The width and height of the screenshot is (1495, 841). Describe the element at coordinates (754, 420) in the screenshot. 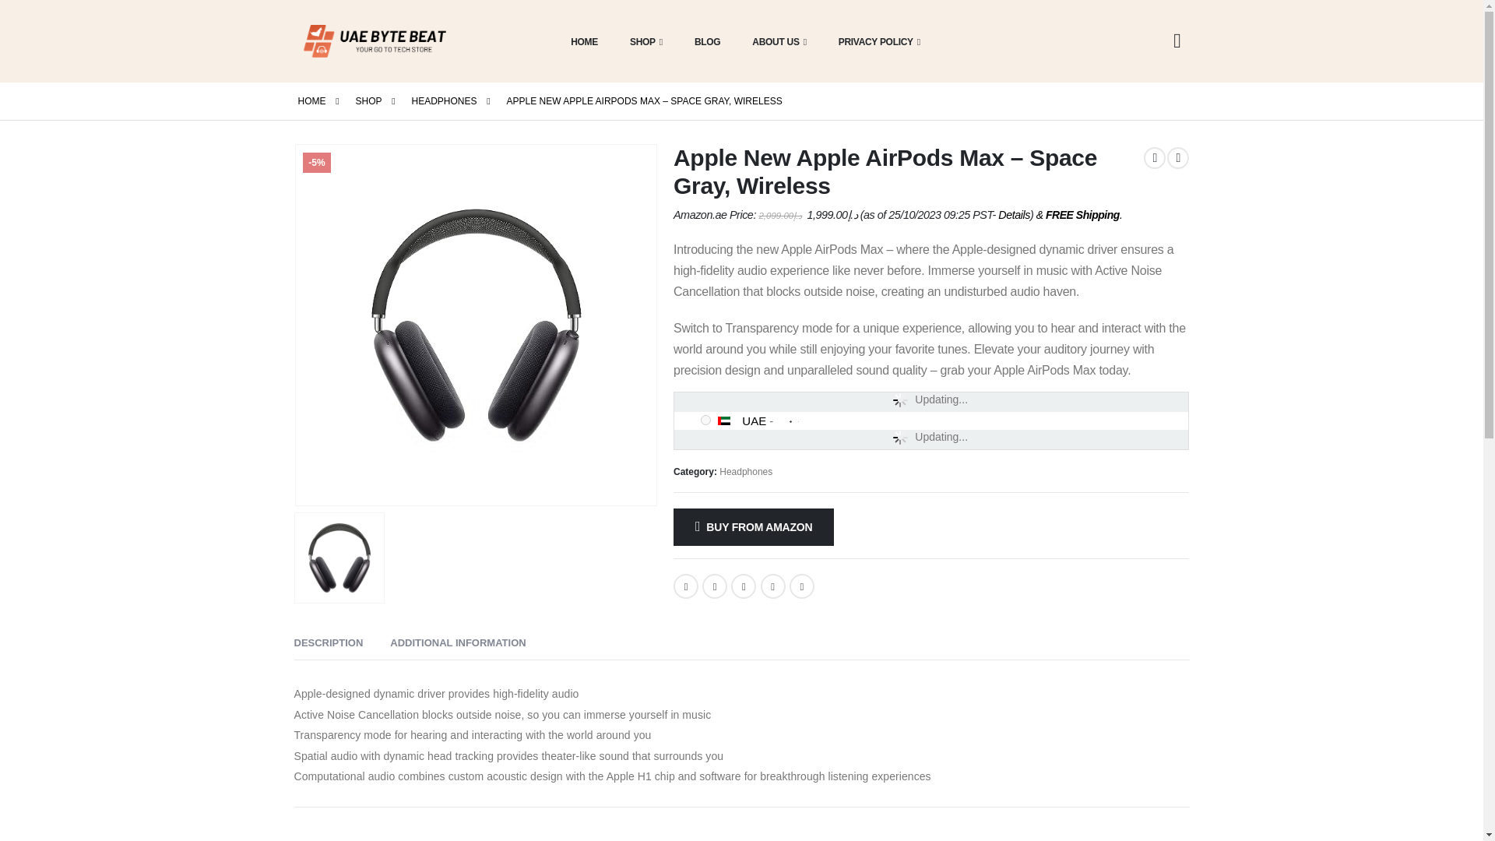

I see `UAE` at that location.